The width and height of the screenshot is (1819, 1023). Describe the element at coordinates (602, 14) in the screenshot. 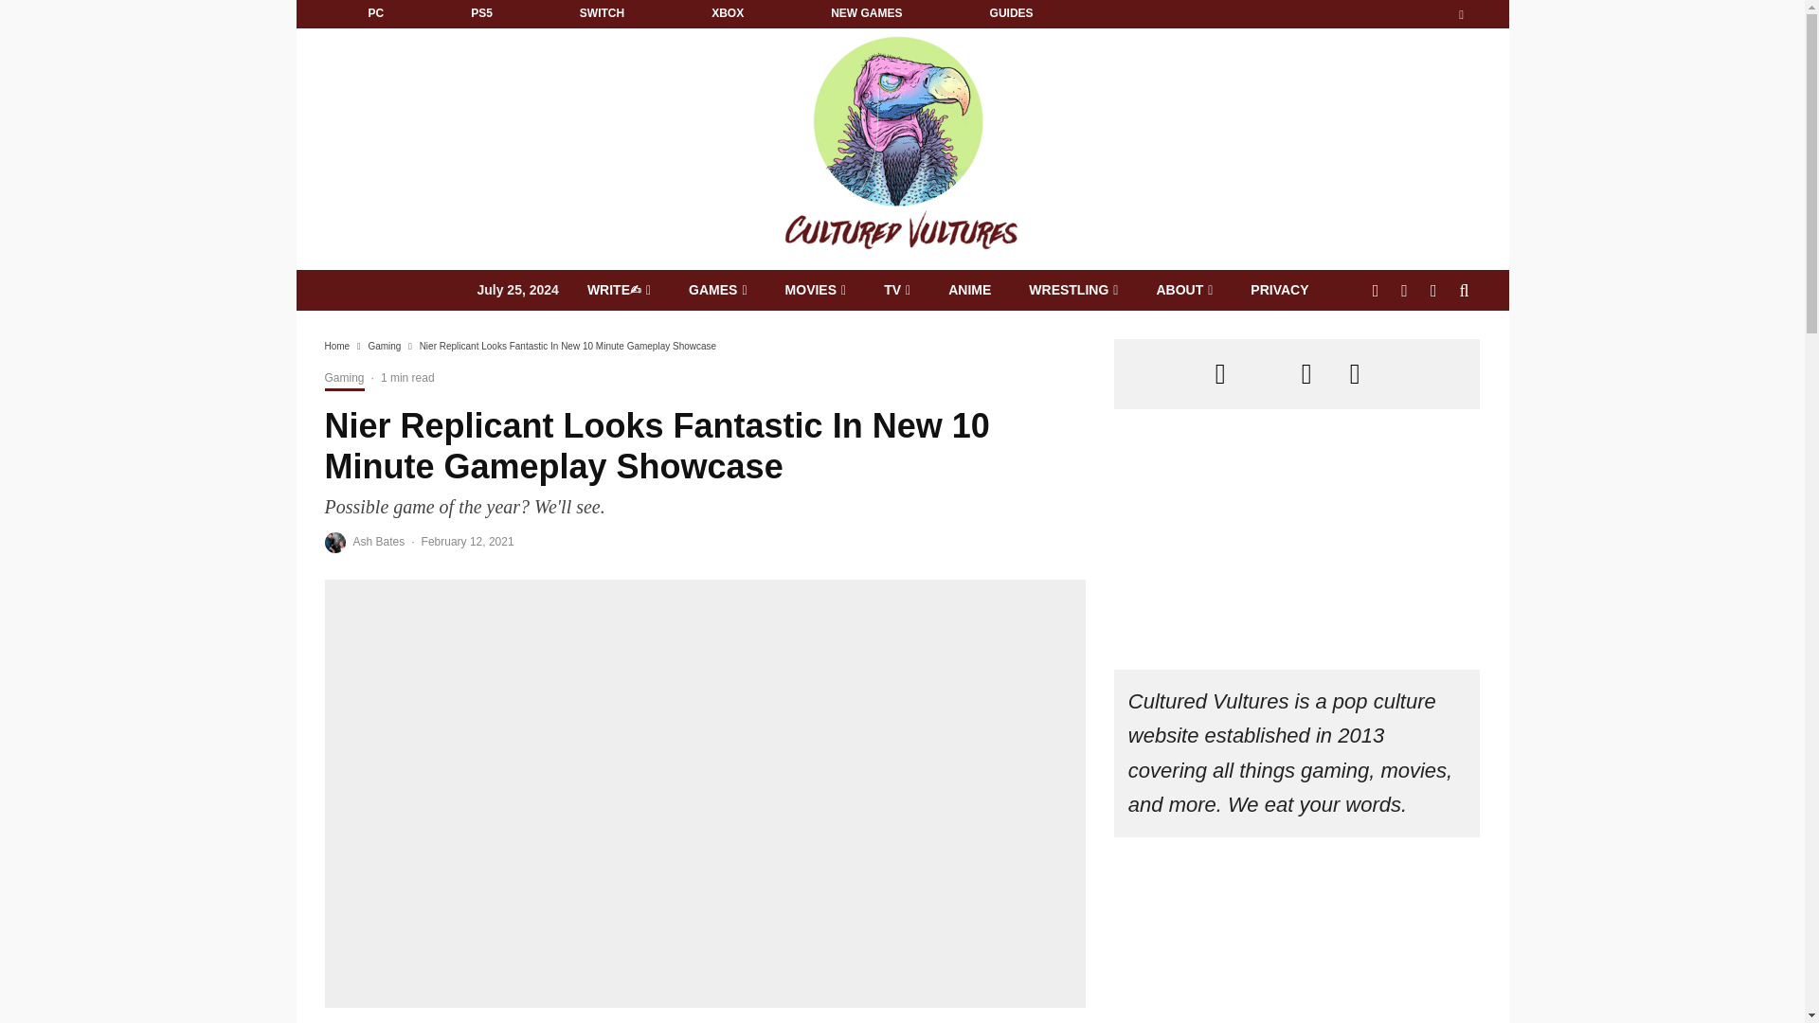

I see `SWITCH` at that location.